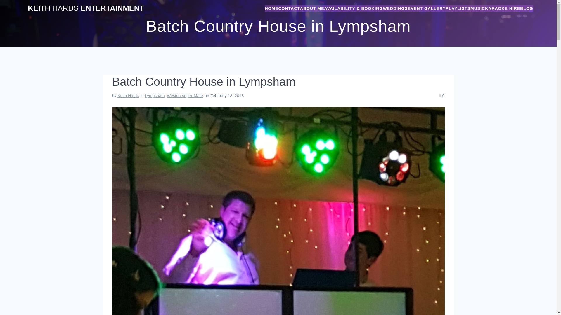 This screenshot has height=315, width=561. Describe the element at coordinates (128, 95) in the screenshot. I see `Posts by Keith Hards` at that location.